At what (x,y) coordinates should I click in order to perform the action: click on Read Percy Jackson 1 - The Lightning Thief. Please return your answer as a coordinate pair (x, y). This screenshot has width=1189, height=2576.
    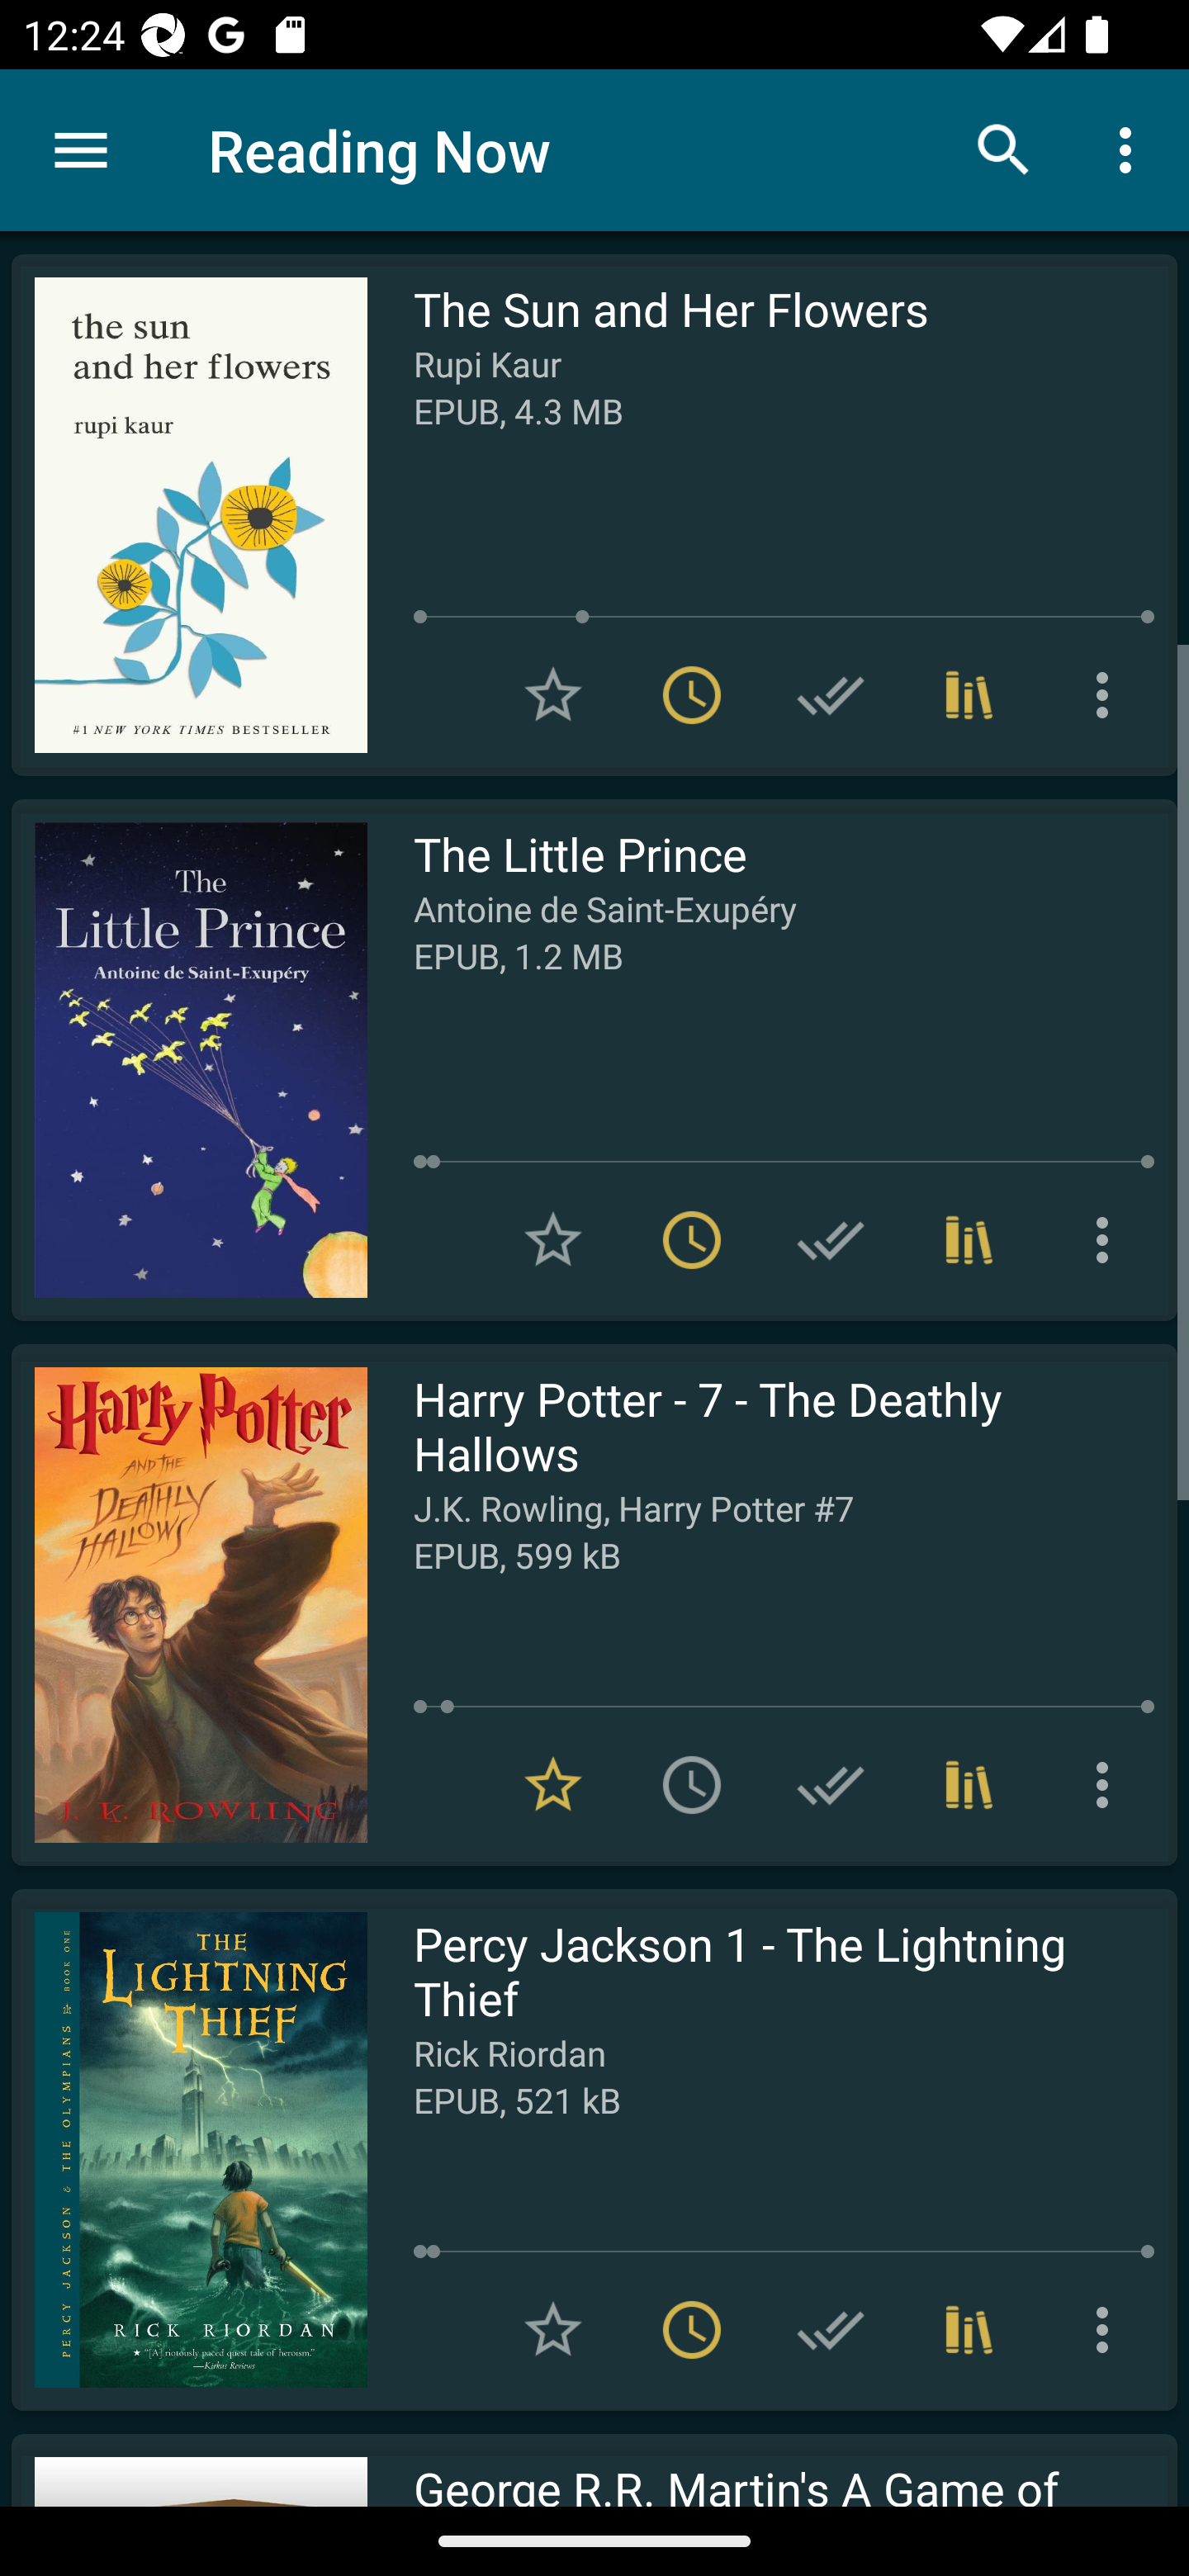
    Looking at the image, I should click on (189, 2149).